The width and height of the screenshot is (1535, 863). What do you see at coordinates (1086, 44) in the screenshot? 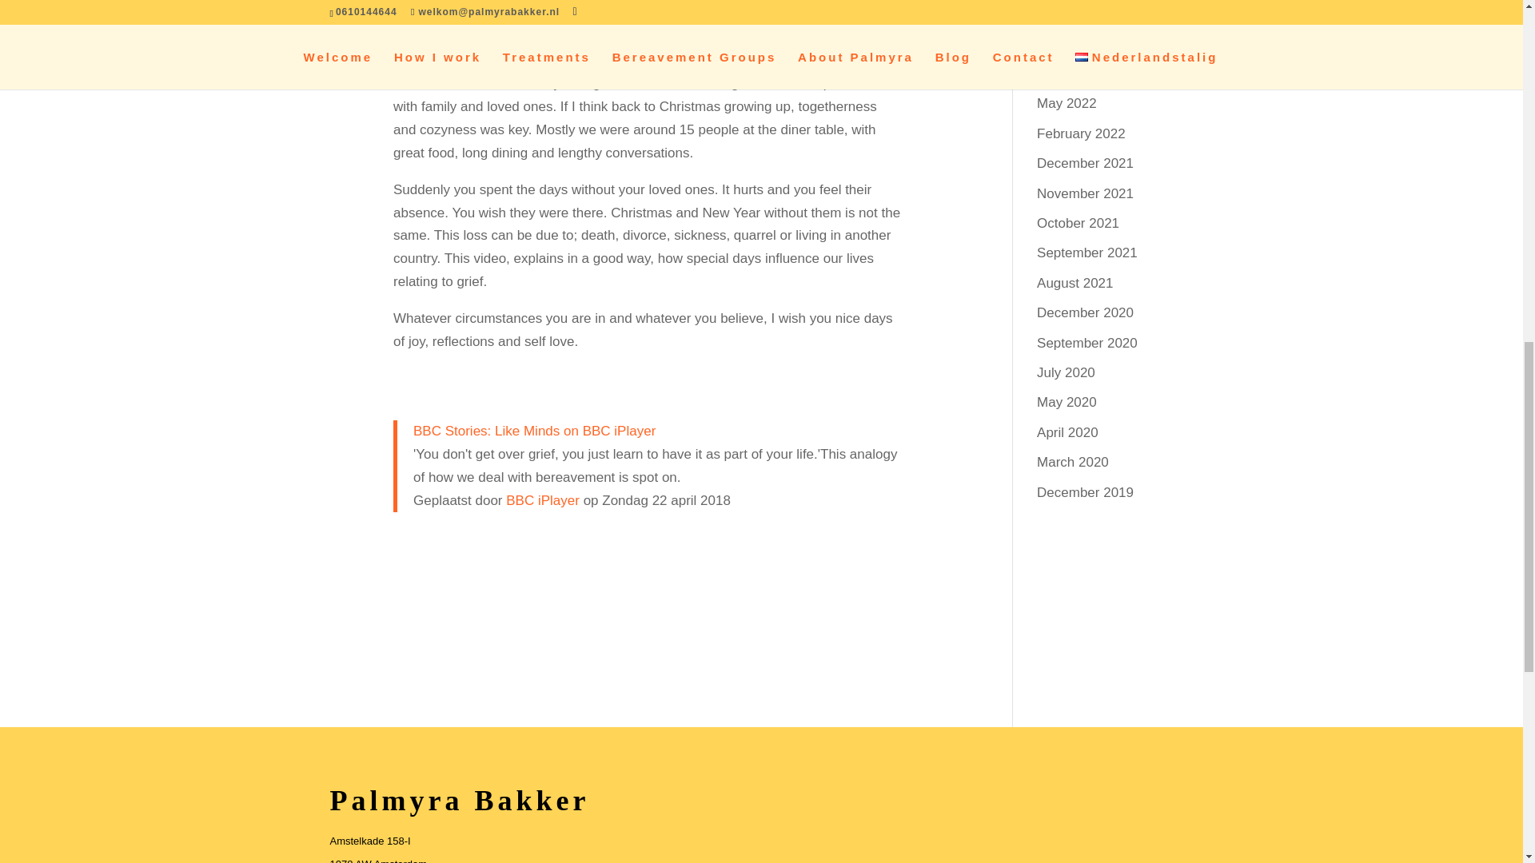
I see `December 2022` at bounding box center [1086, 44].